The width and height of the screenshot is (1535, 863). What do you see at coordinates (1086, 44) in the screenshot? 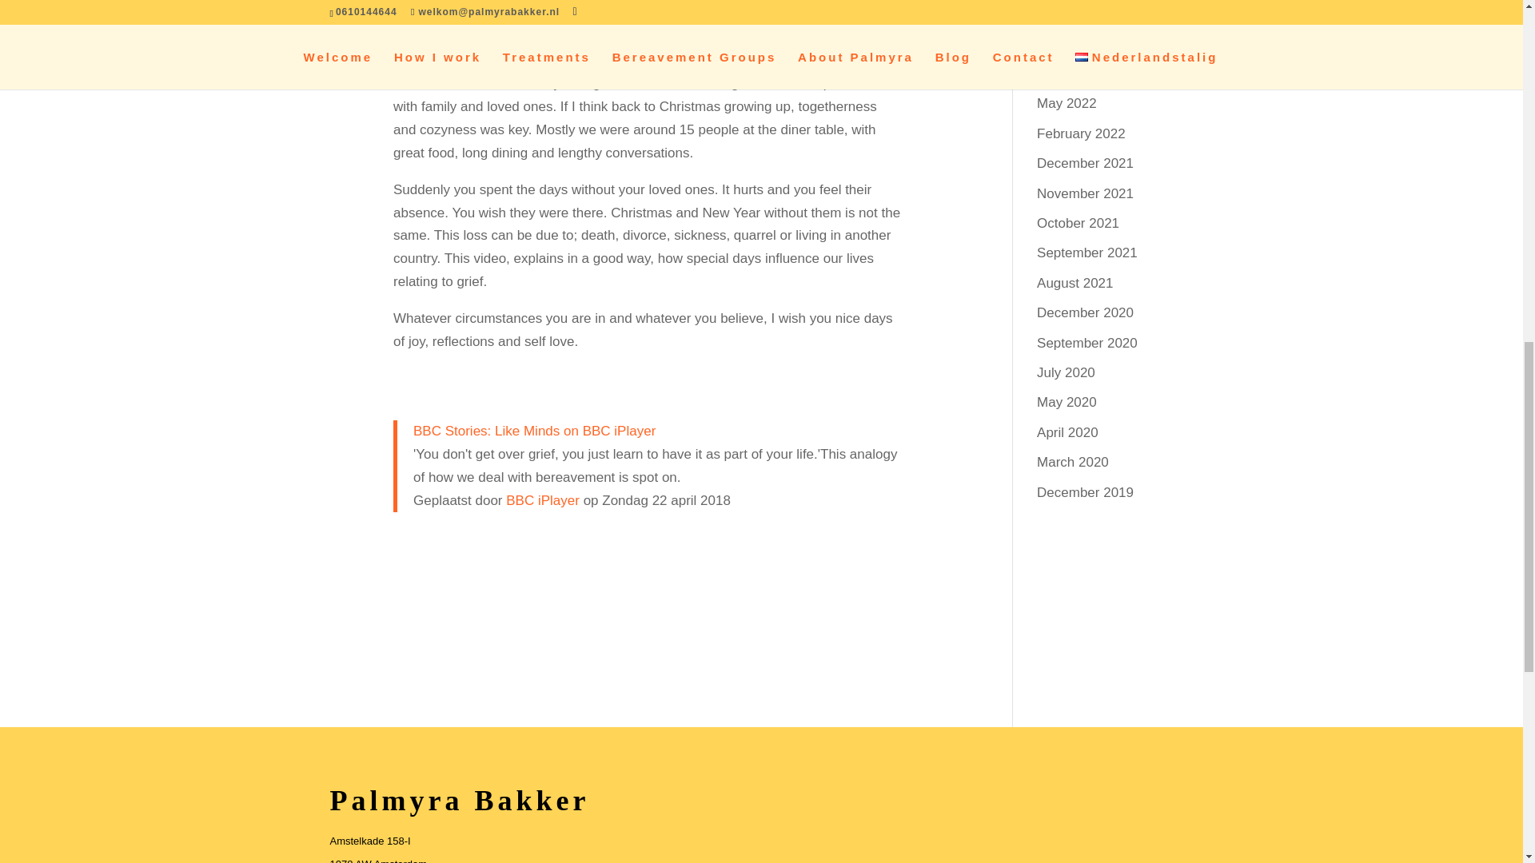
I see `December 2022` at bounding box center [1086, 44].